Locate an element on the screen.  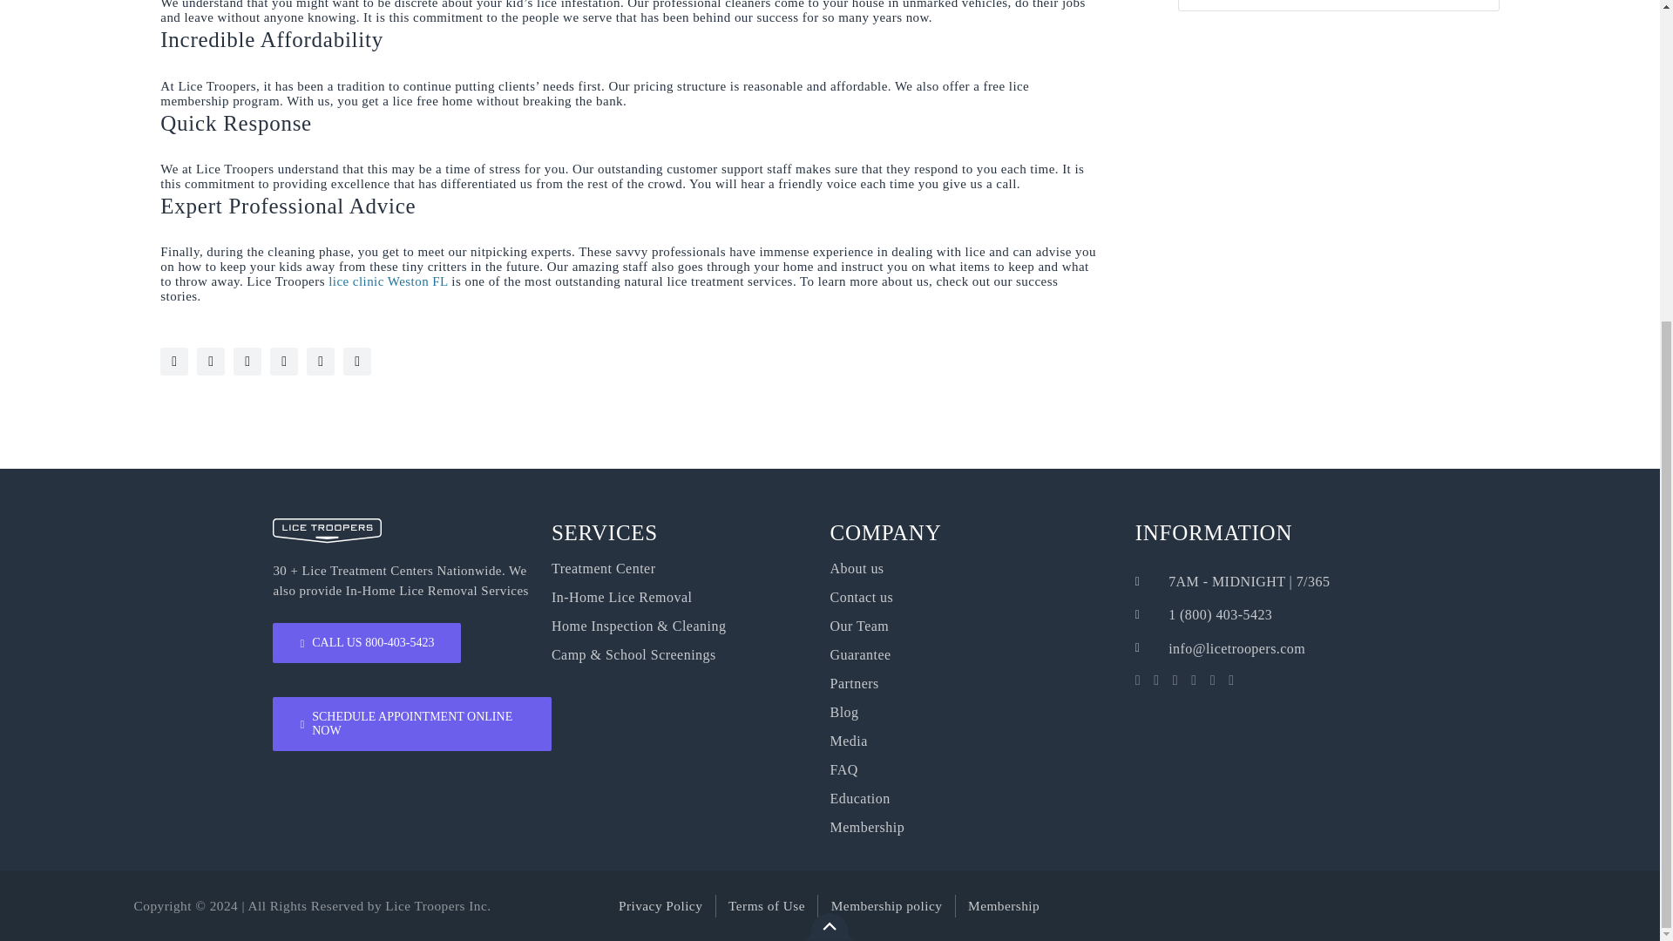
Group 914 is located at coordinates (326, 531).